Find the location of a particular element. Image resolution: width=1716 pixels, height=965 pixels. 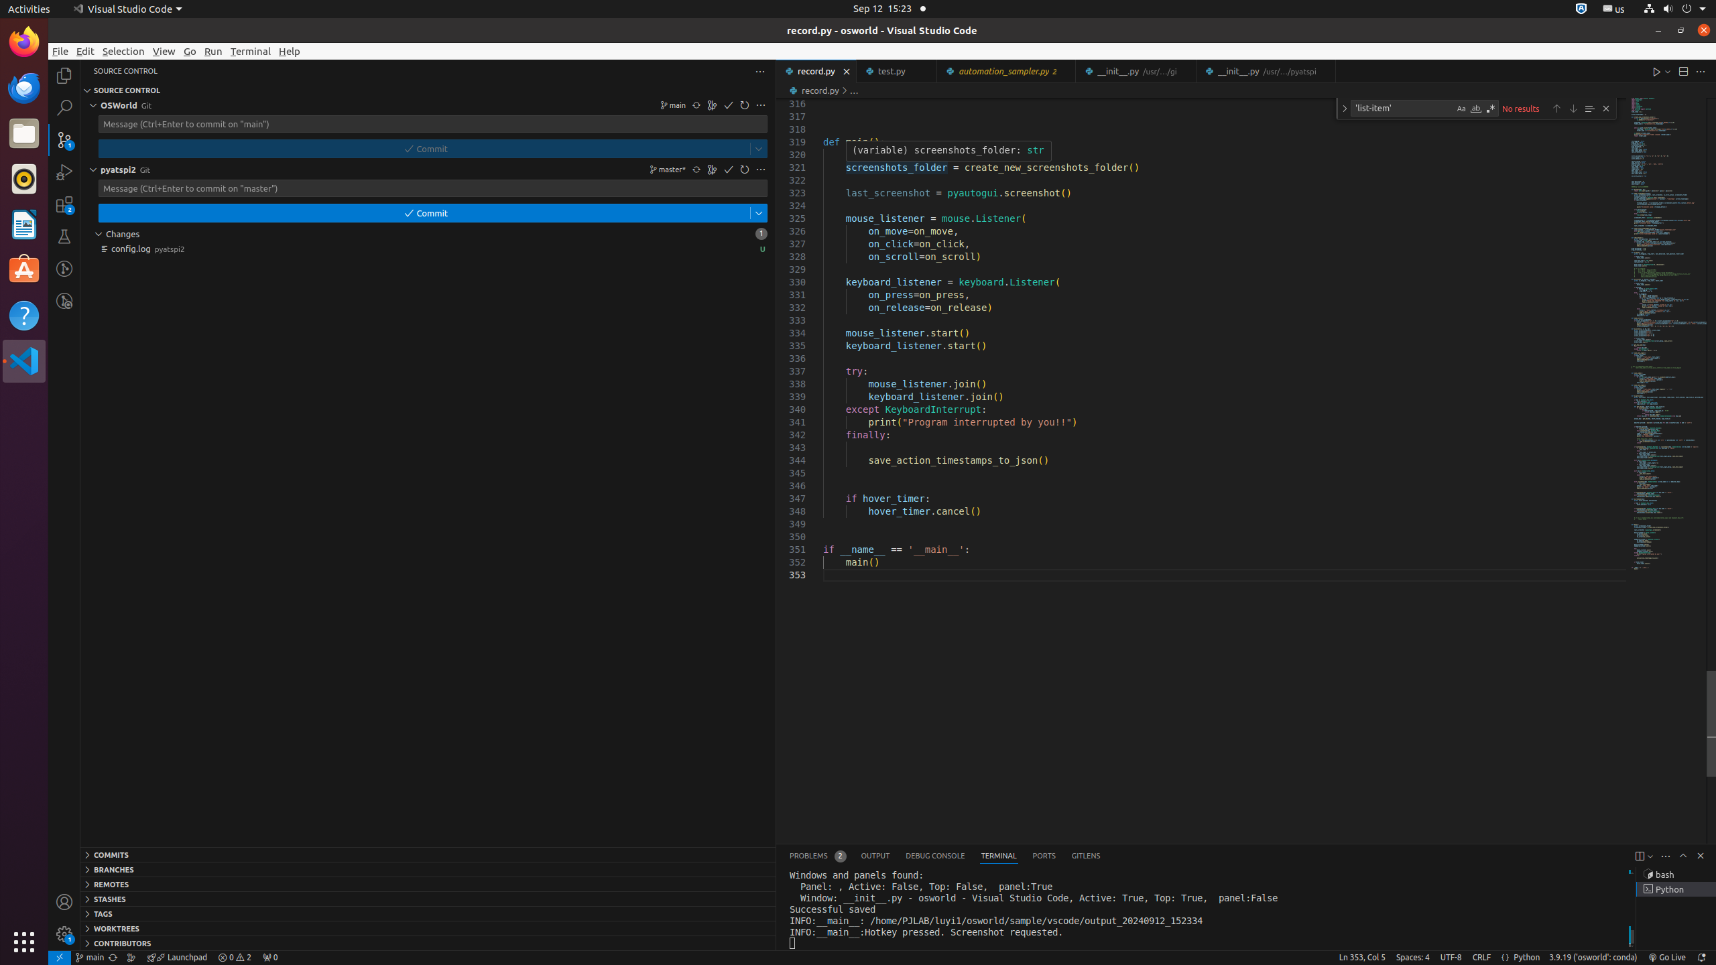

Show Commit Graph is located at coordinates (713, 170).